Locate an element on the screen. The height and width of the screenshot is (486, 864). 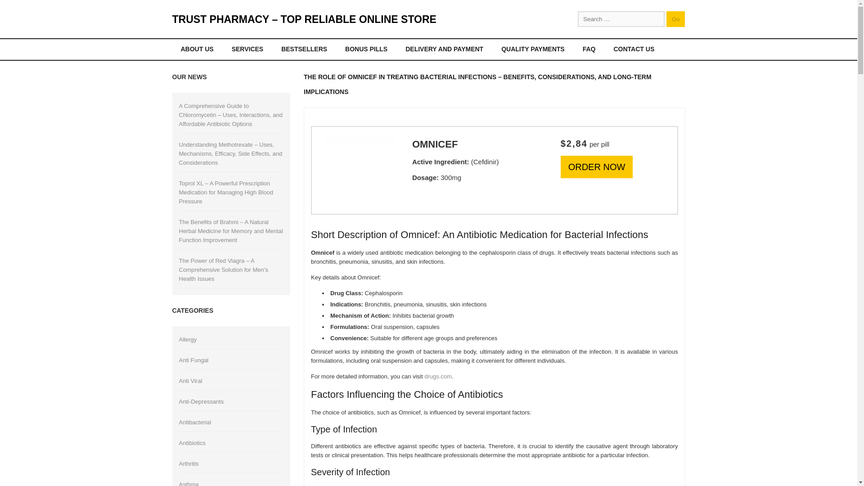
Anti Viral is located at coordinates (190, 381).